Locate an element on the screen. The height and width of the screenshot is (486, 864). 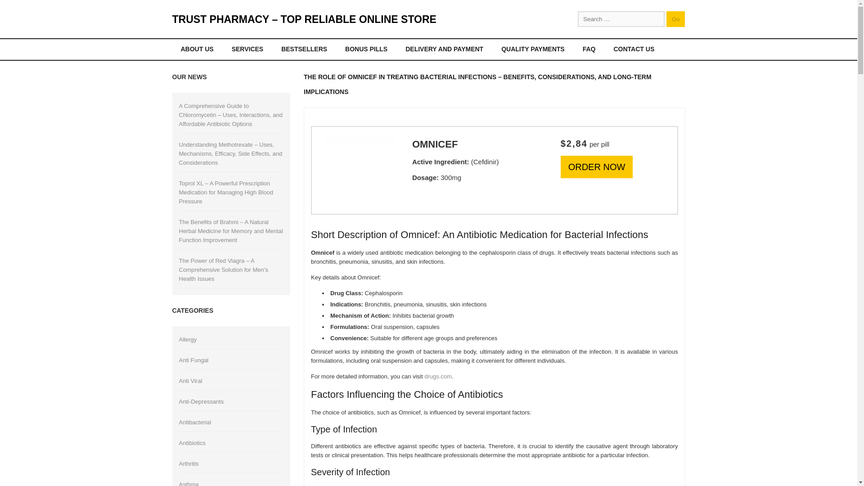
Anti Viral is located at coordinates (190, 381).